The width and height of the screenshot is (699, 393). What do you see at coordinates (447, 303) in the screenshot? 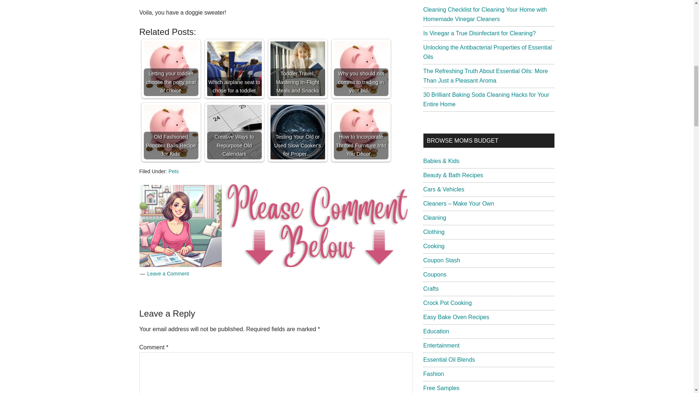
I see `Crock Pot Cooking` at bounding box center [447, 303].